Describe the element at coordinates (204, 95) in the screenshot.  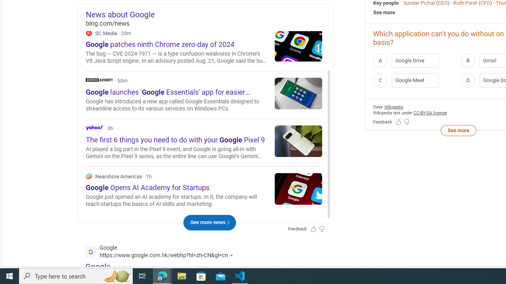
I see `Android Authority` at that location.